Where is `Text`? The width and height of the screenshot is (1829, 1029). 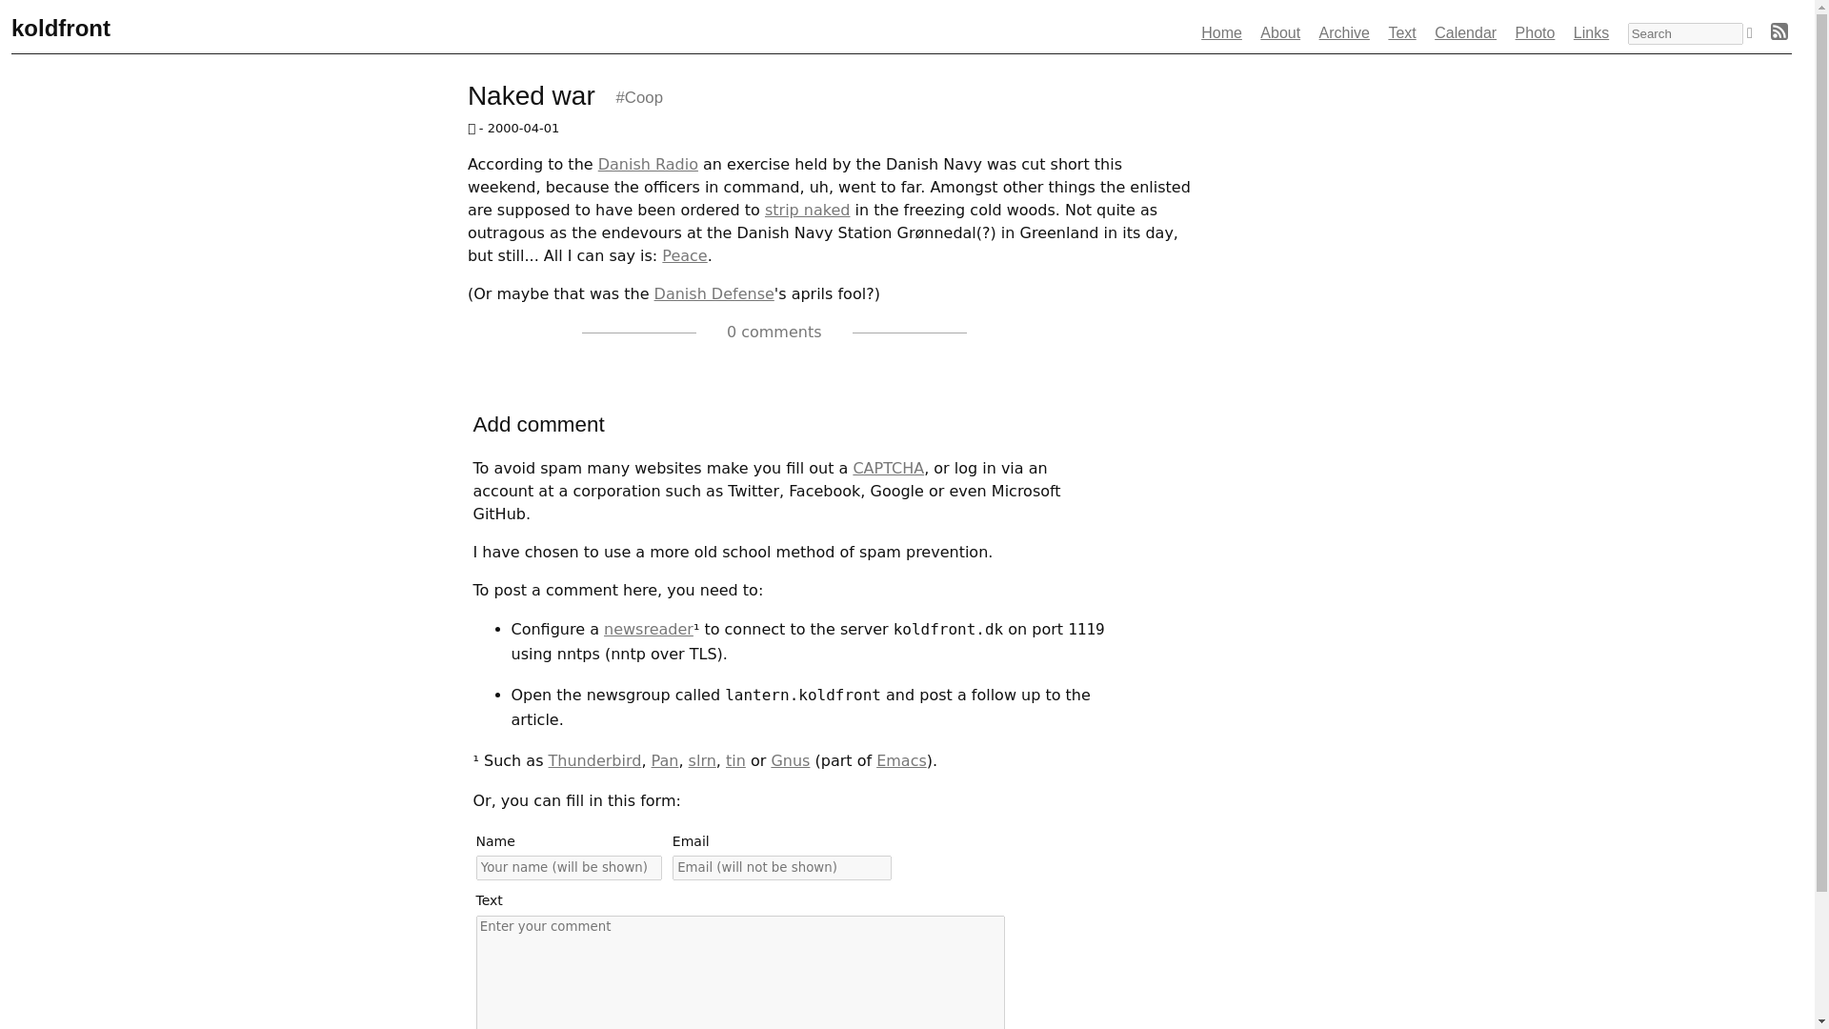
Text is located at coordinates (1402, 32).